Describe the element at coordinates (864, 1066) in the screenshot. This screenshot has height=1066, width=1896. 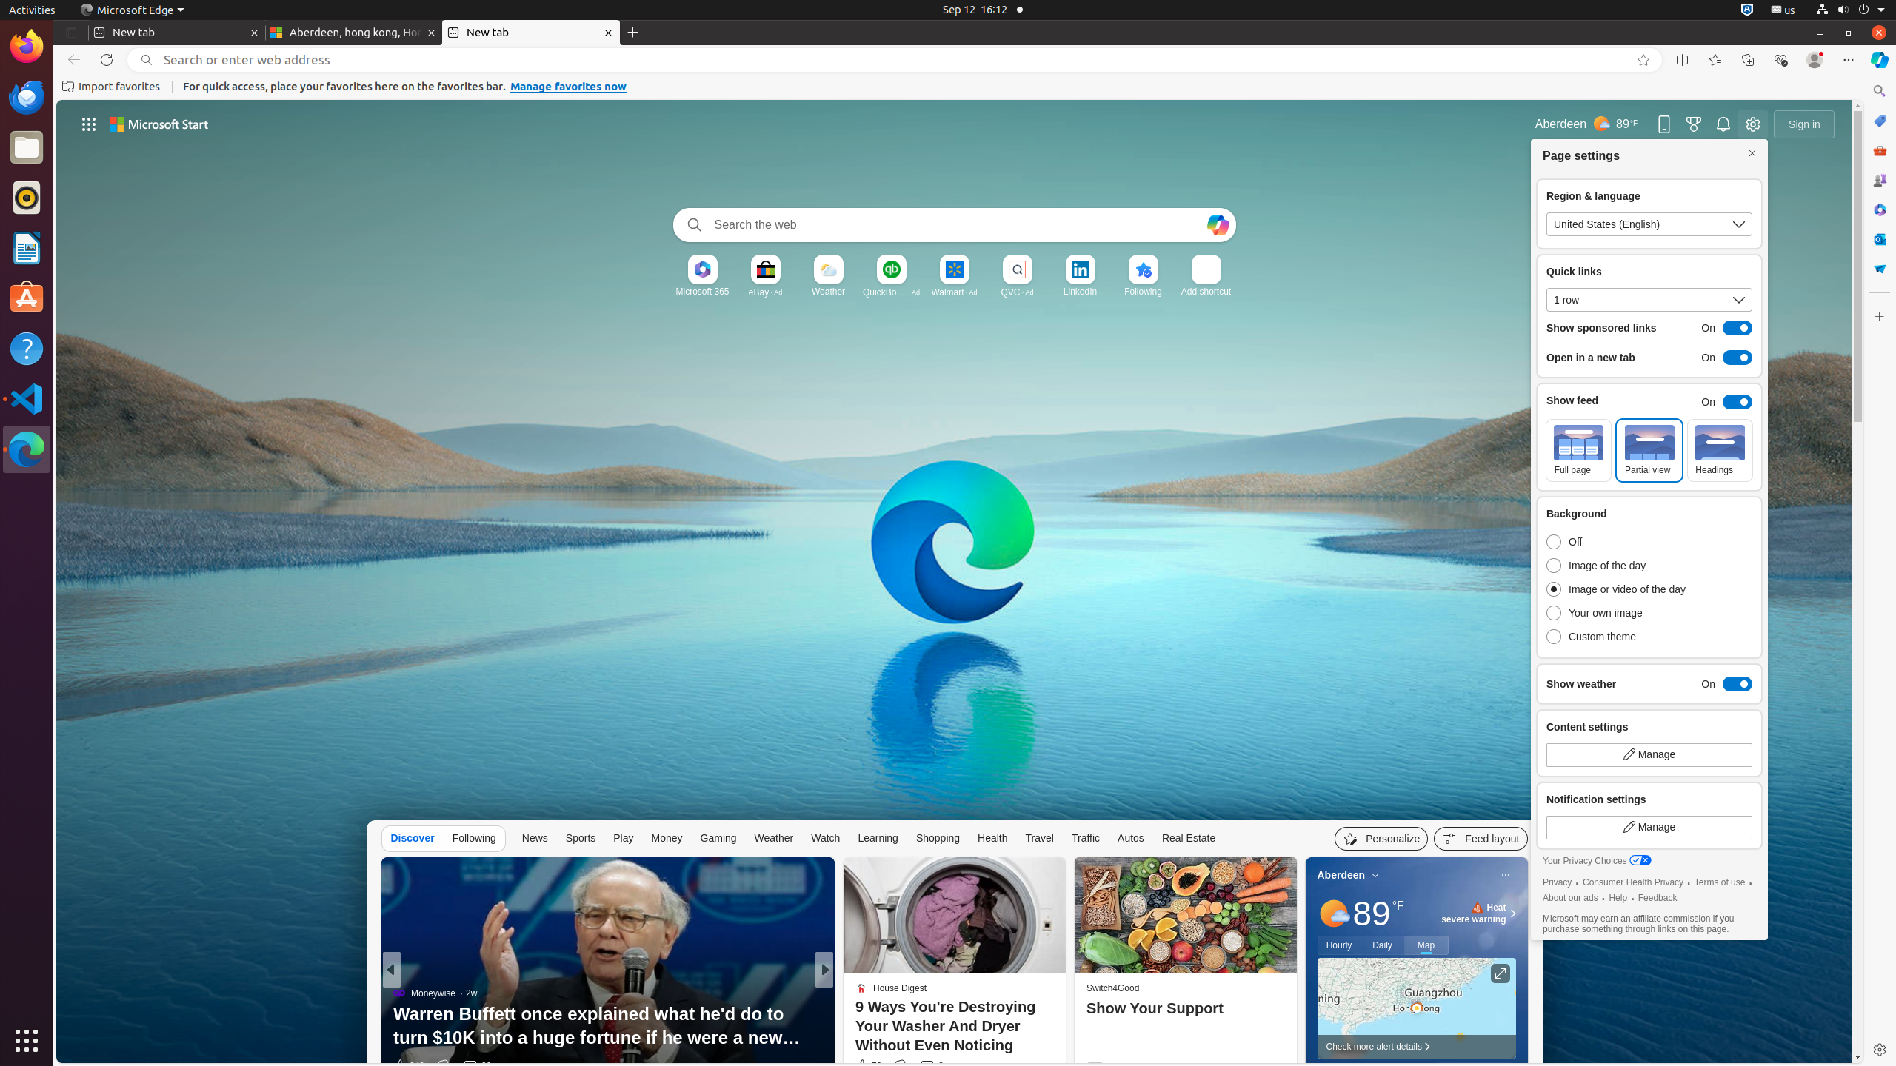
I see `2k Like` at that location.